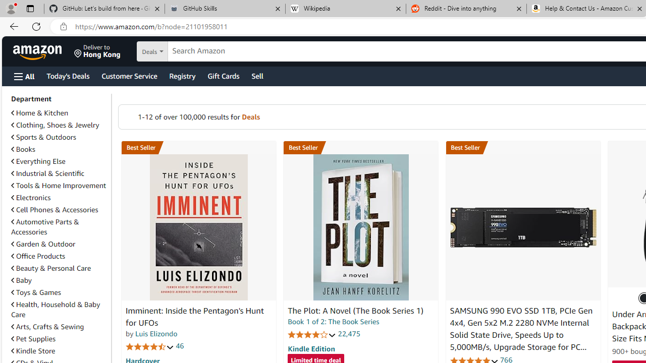  I want to click on Kindle Store, so click(59, 351).